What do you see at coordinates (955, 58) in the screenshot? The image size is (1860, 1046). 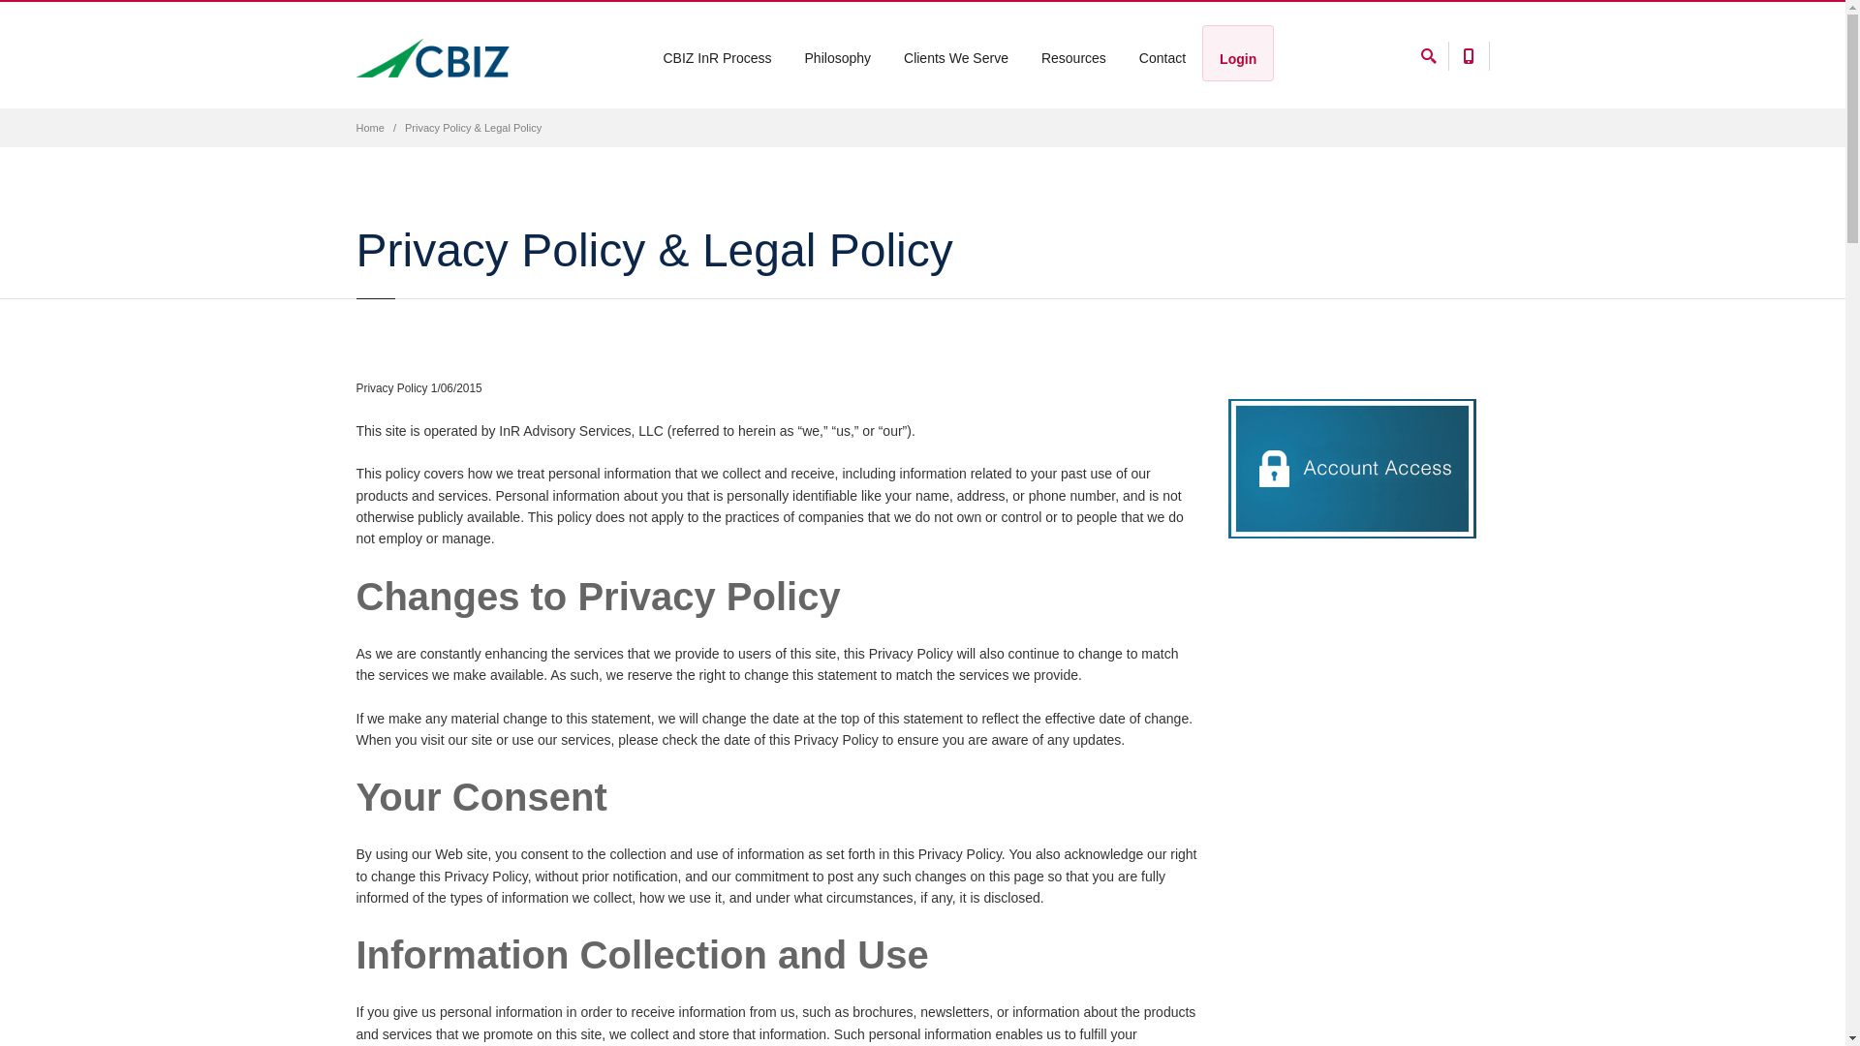 I see `Clients We Serve` at bounding box center [955, 58].